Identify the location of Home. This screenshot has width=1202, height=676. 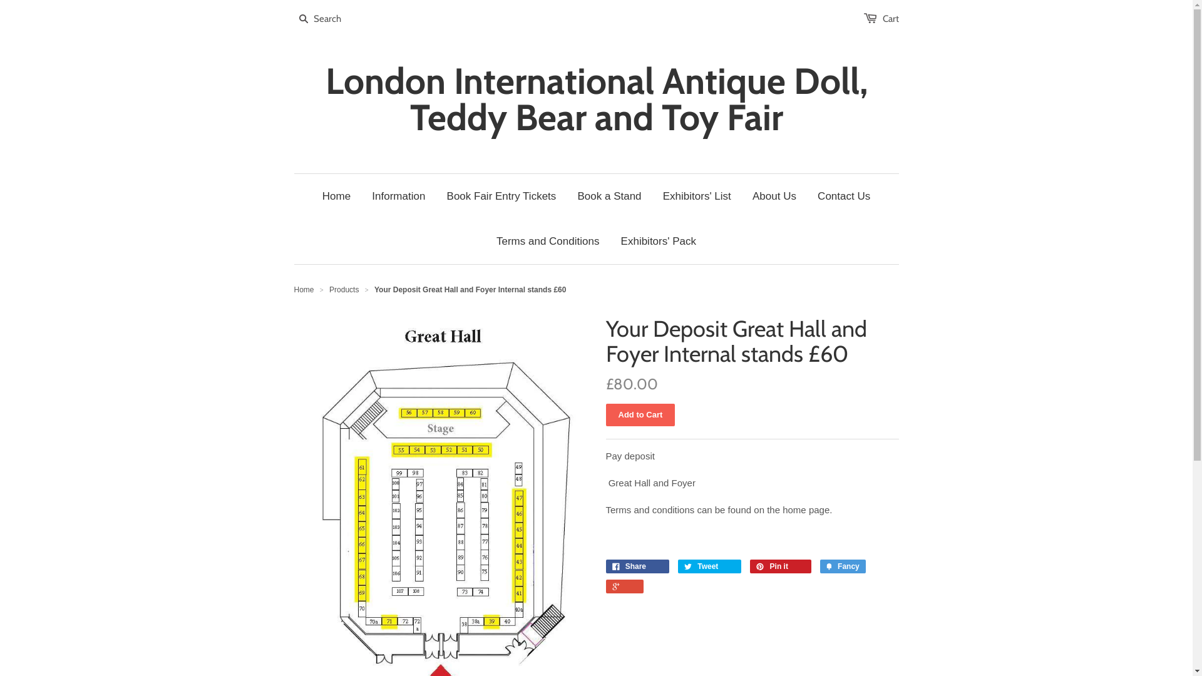
(304, 290).